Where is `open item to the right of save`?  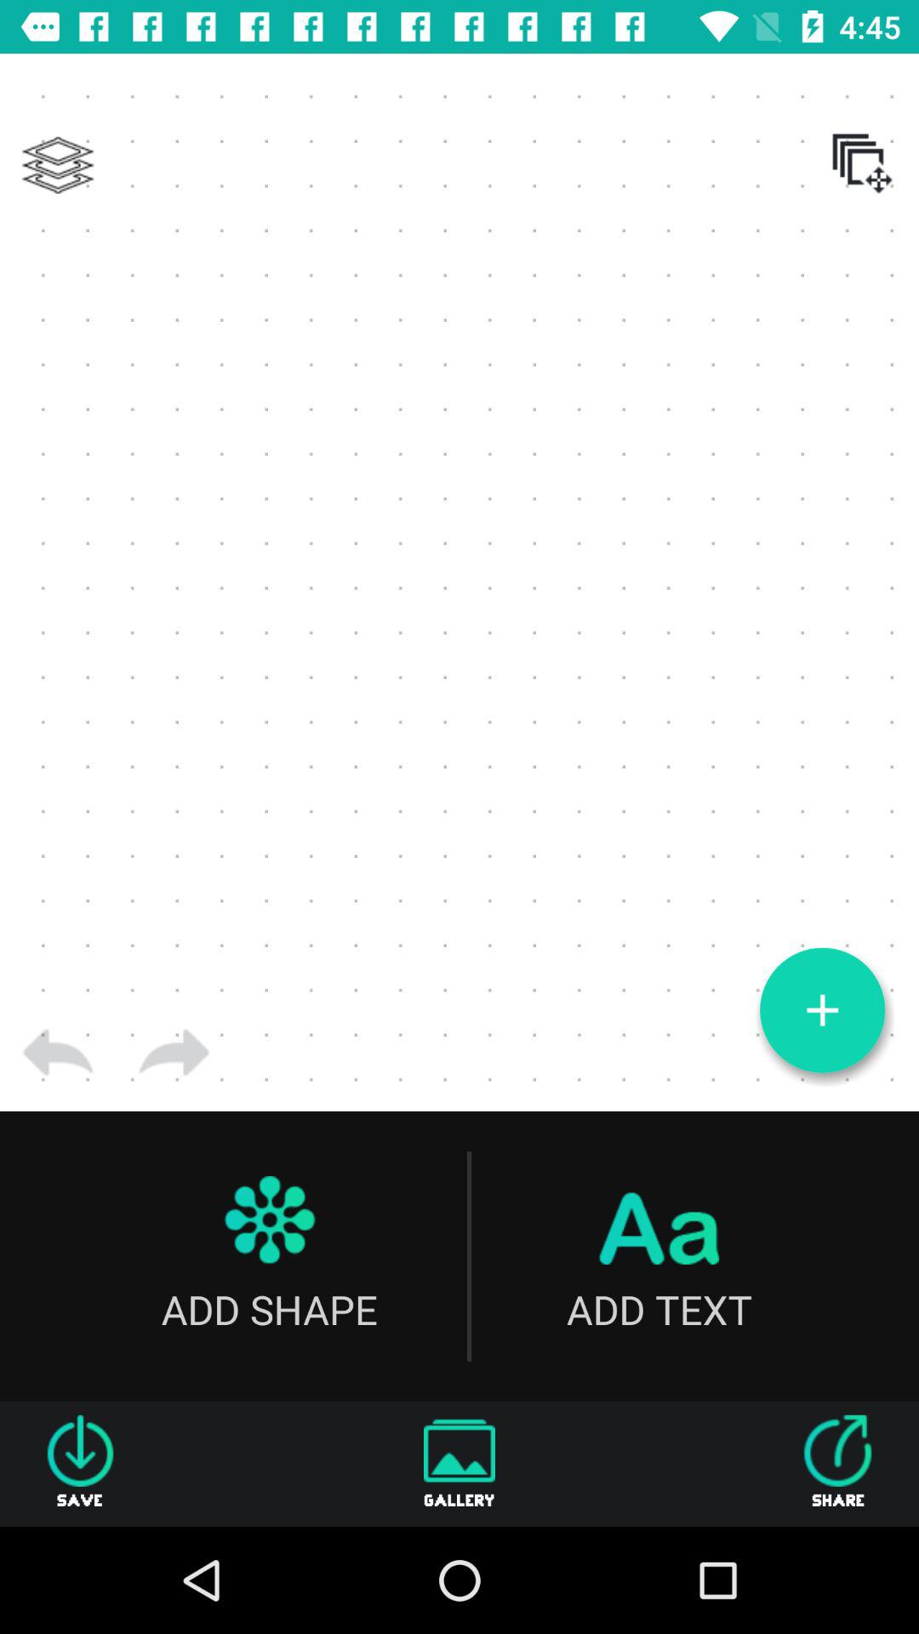 open item to the right of save is located at coordinates (459, 1464).